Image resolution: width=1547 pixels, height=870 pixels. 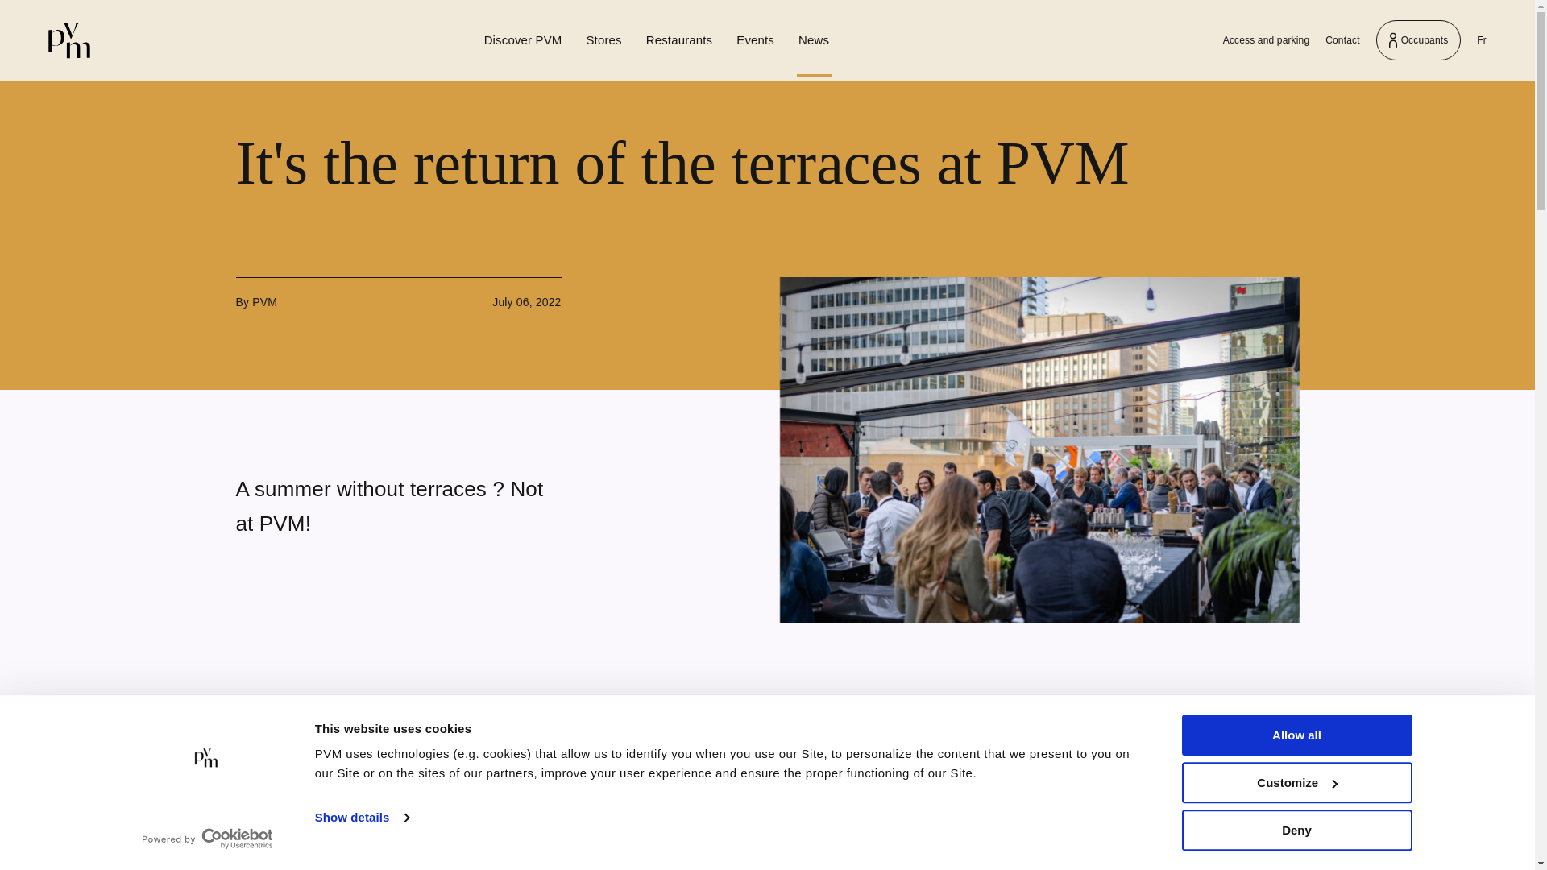 I want to click on Place Ville Marie, so click(x=68, y=40).